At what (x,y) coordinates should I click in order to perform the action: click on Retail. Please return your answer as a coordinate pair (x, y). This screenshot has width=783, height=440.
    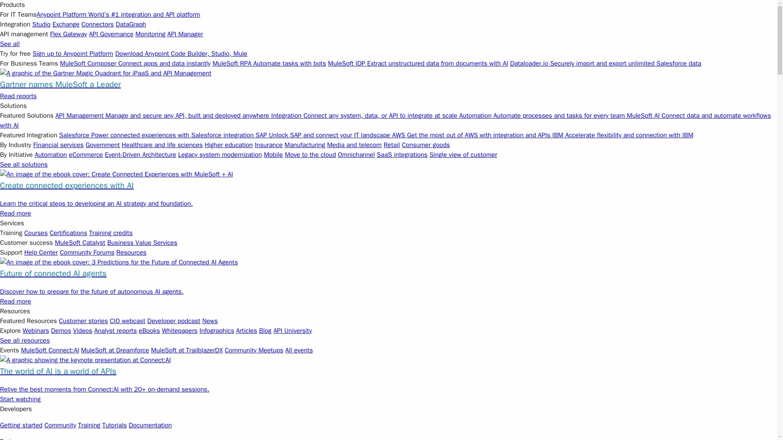
    Looking at the image, I should click on (391, 145).